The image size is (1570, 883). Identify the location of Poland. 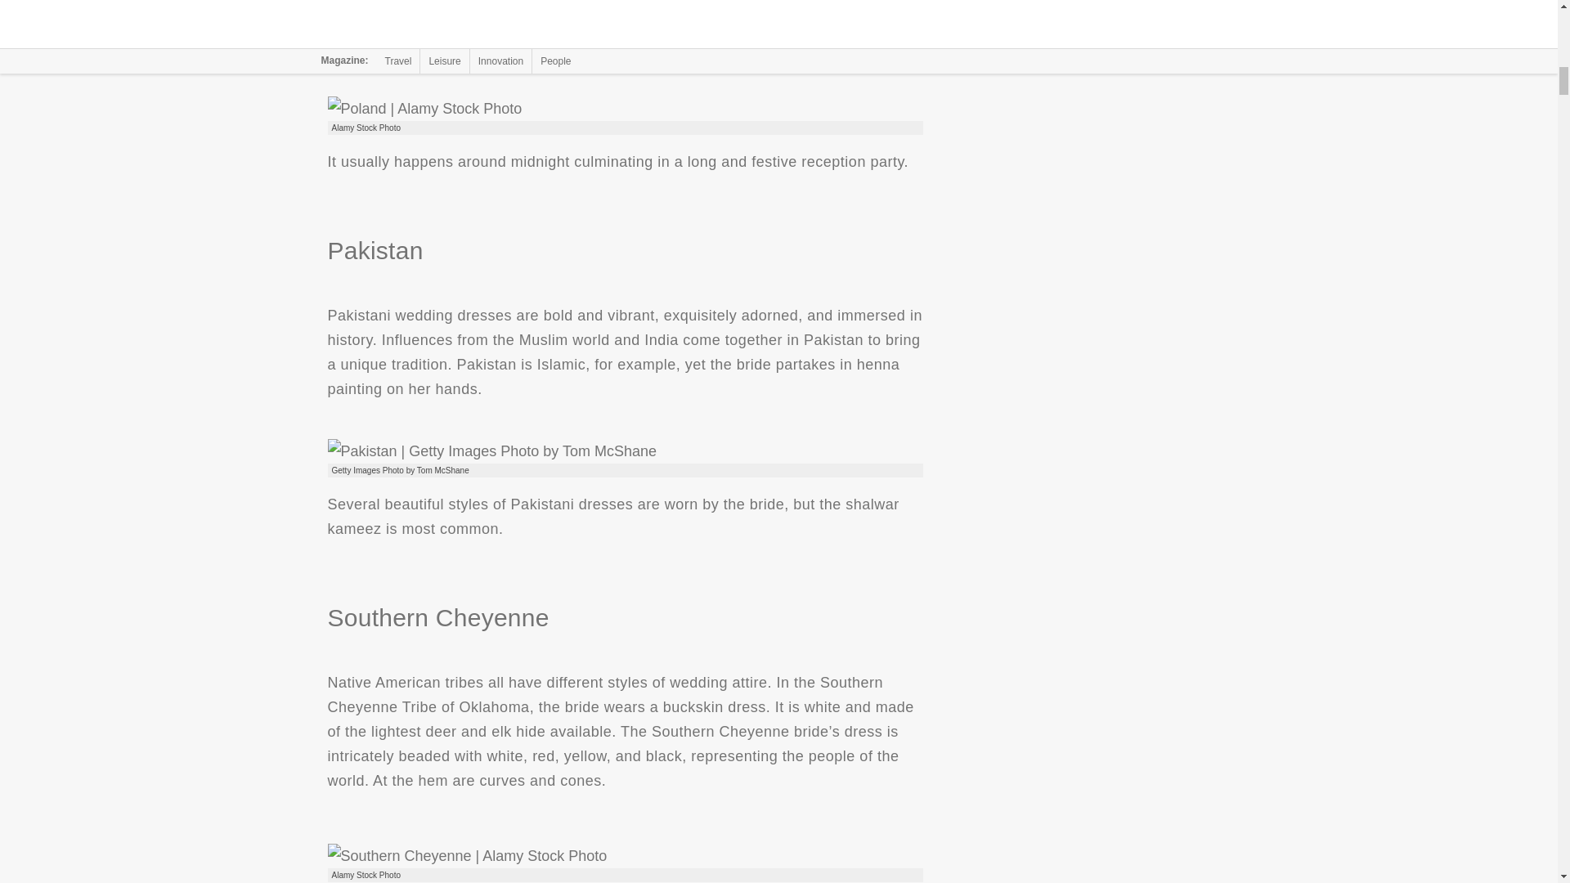
(424, 108).